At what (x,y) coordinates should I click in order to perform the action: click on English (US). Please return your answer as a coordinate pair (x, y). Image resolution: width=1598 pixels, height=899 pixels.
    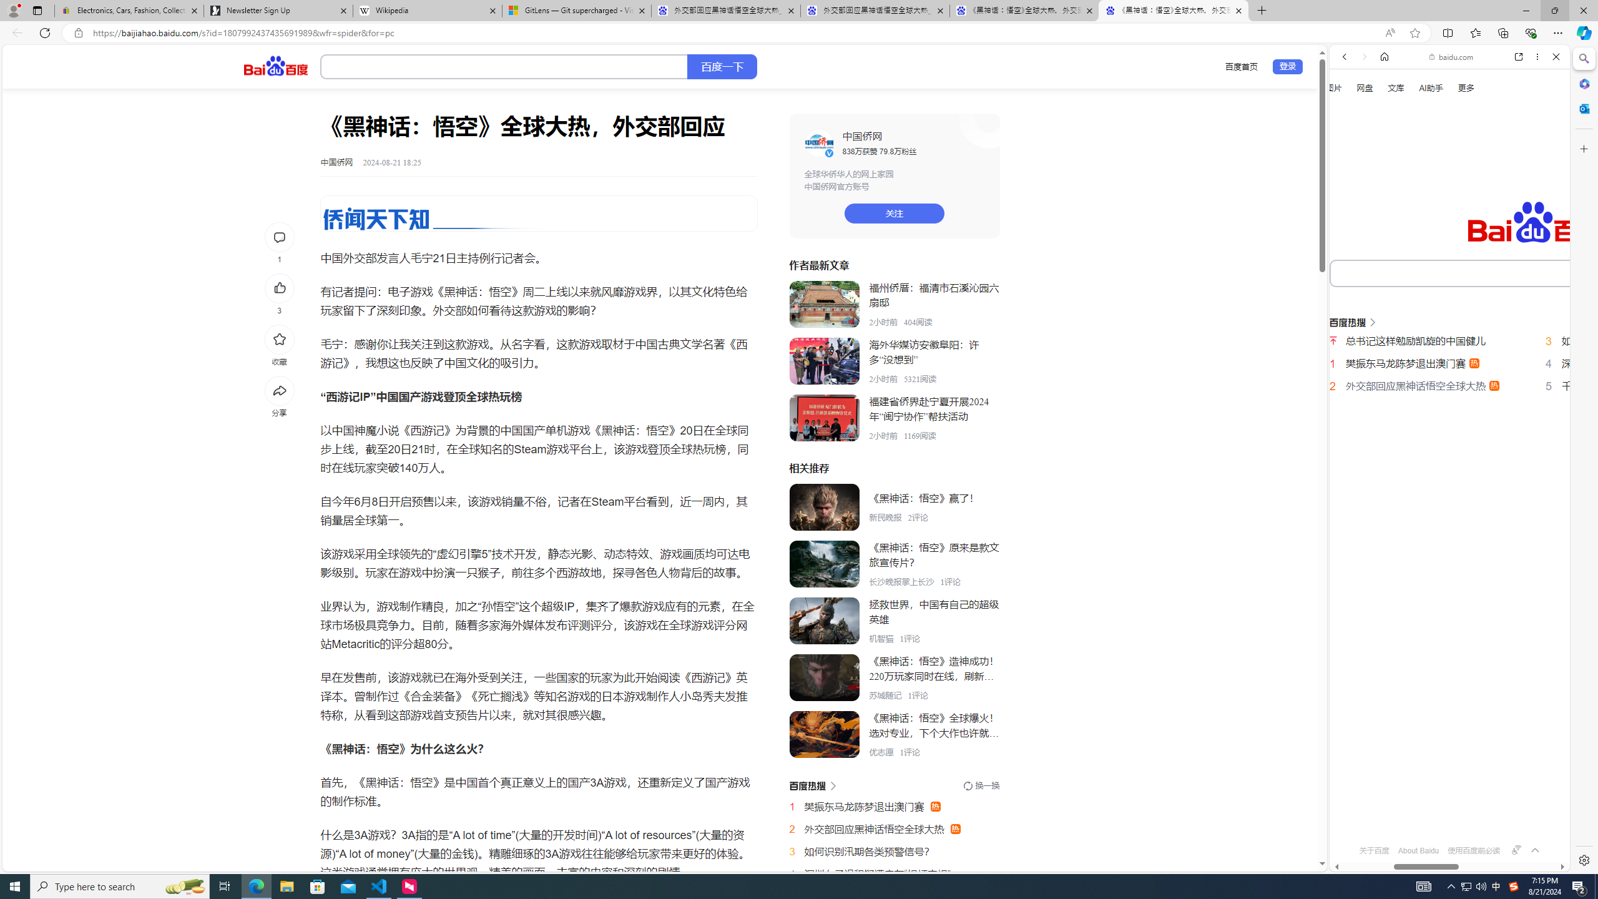
    Looking at the image, I should click on (1449, 362).